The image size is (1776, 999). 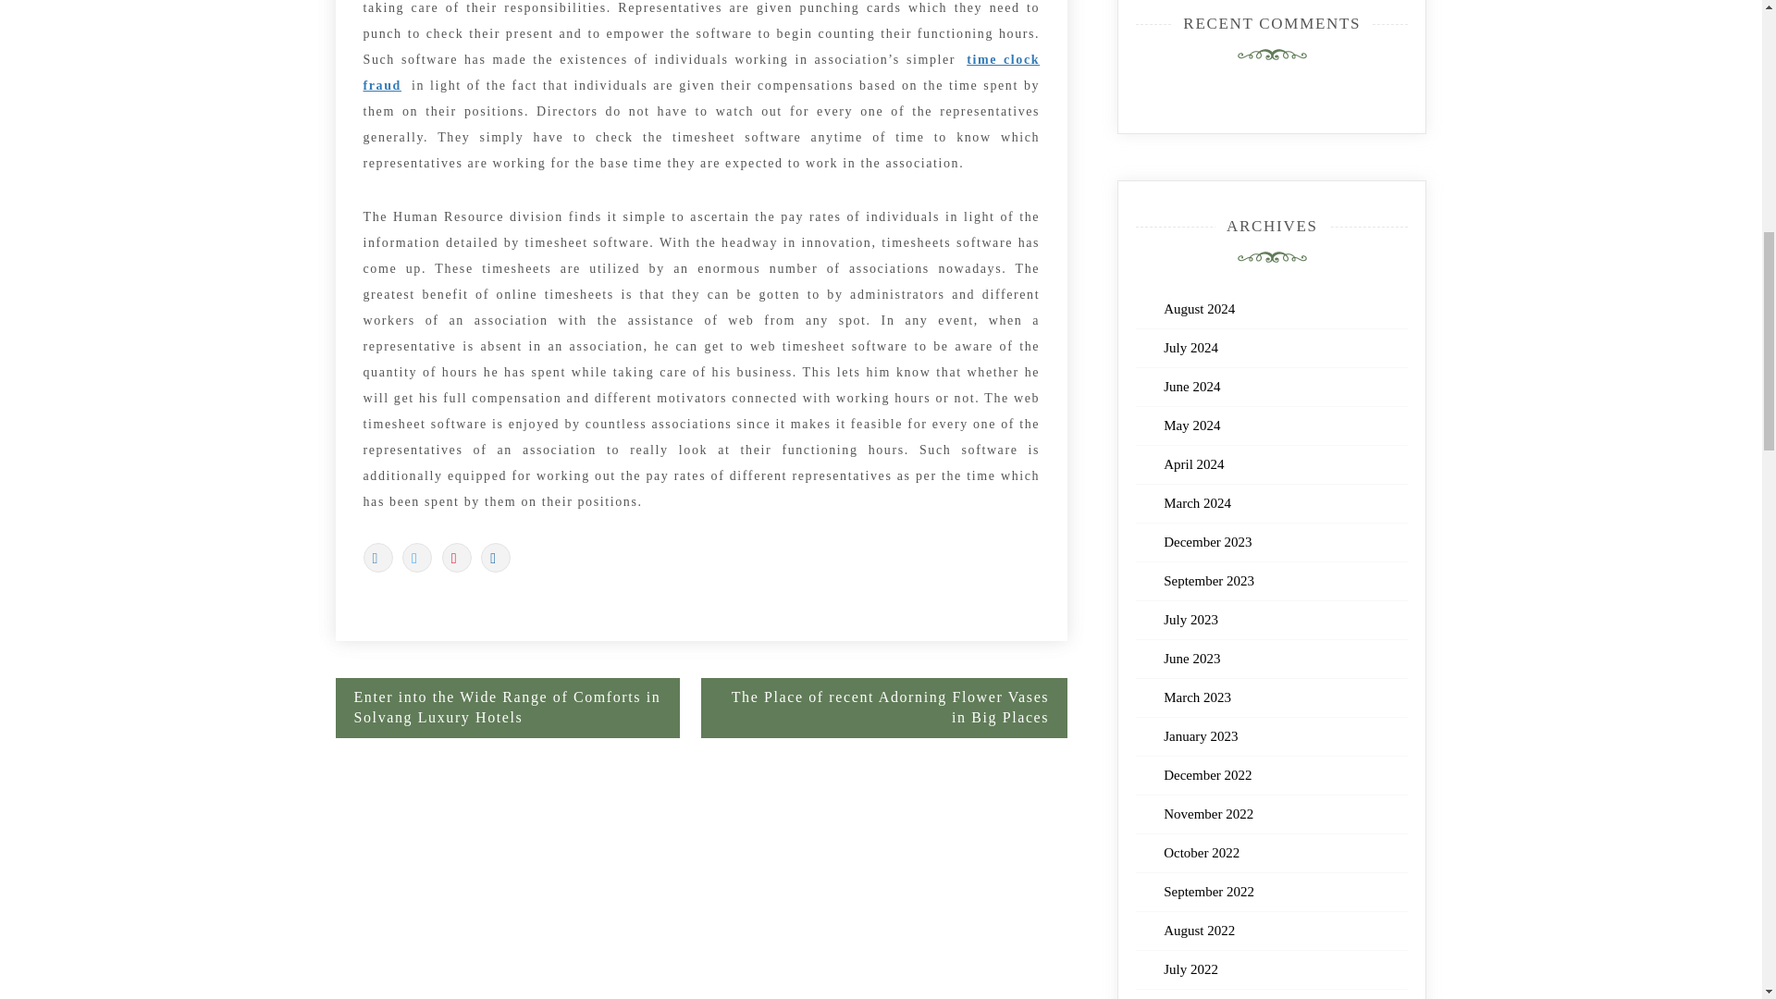 What do you see at coordinates (1197, 502) in the screenshot?
I see `March 2024` at bounding box center [1197, 502].